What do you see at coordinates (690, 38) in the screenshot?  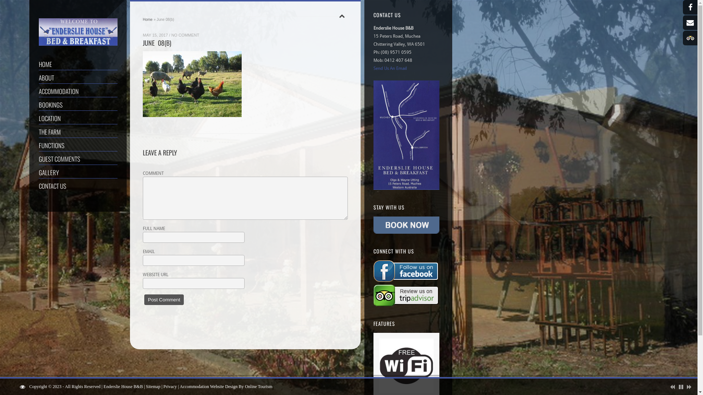 I see `Tripadvisor` at bounding box center [690, 38].